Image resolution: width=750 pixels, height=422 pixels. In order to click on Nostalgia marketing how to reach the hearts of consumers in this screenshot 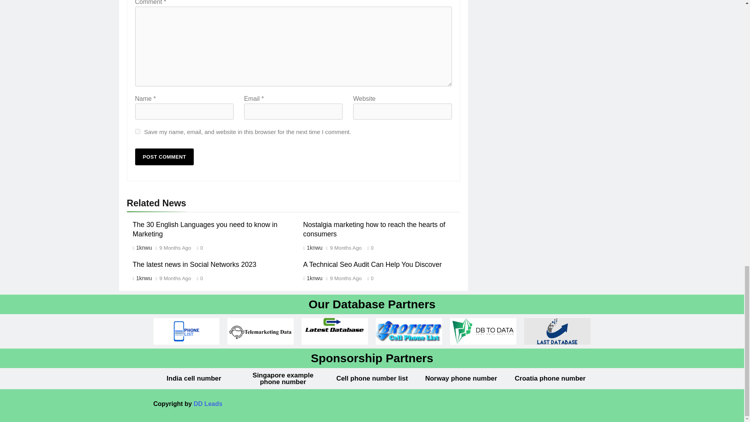, I will do `click(374, 229)`.